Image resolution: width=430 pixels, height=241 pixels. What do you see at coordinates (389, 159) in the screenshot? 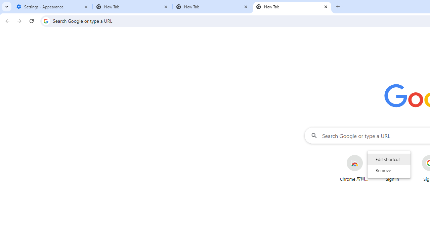
I see `Edit shortcut` at bounding box center [389, 159].